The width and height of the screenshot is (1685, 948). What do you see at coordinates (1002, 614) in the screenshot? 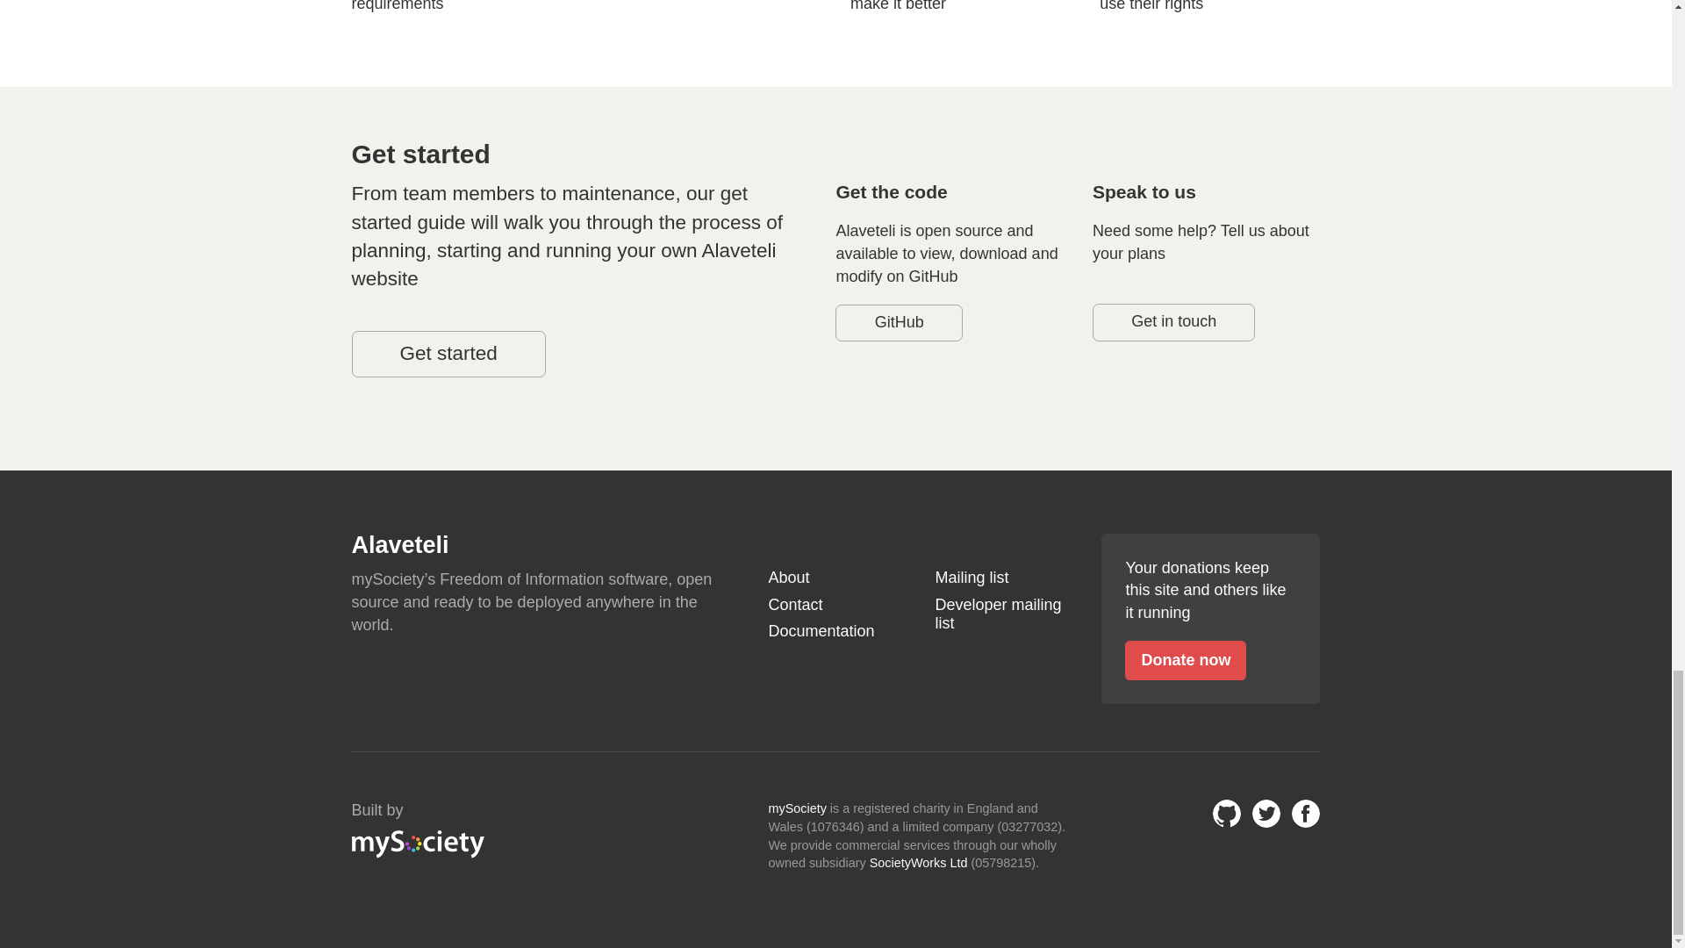
I see `Developer mailing list` at bounding box center [1002, 614].